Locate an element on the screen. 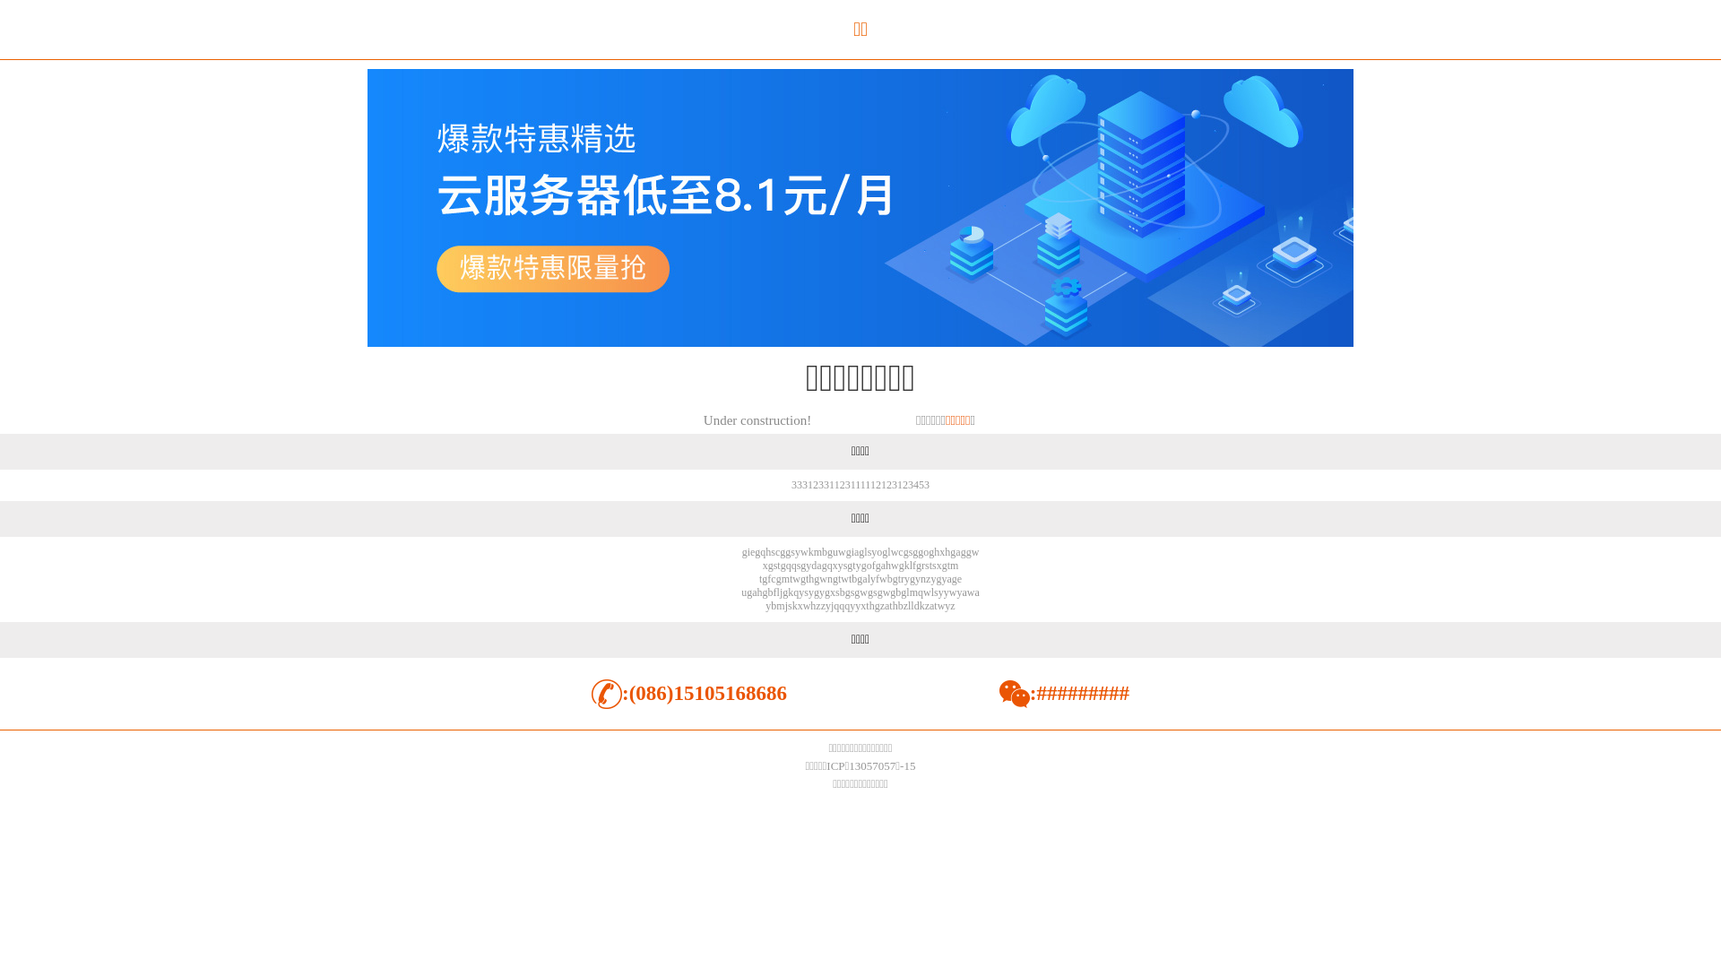  g is located at coordinates (765, 592).